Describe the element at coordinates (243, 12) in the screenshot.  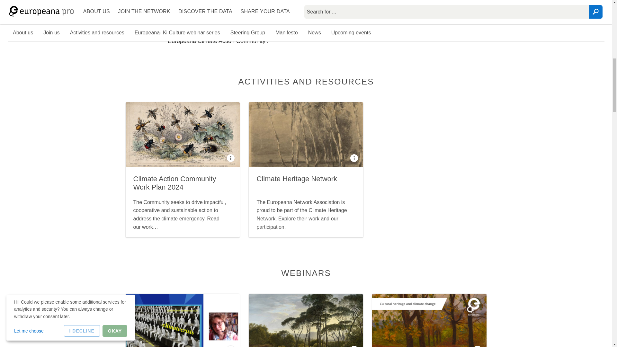
I see `complete our form for existing ENA members` at that location.